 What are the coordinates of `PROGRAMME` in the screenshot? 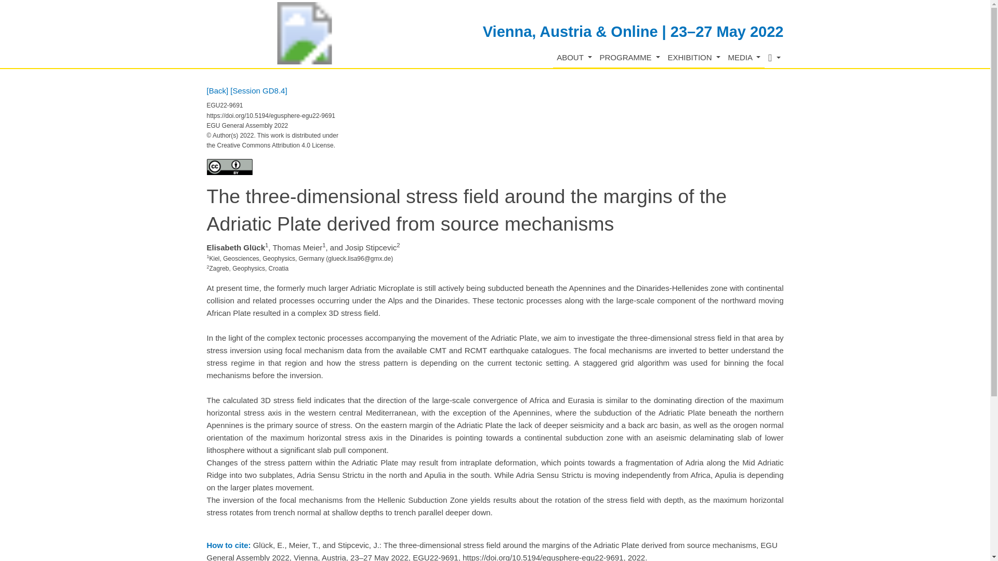 It's located at (629, 57).